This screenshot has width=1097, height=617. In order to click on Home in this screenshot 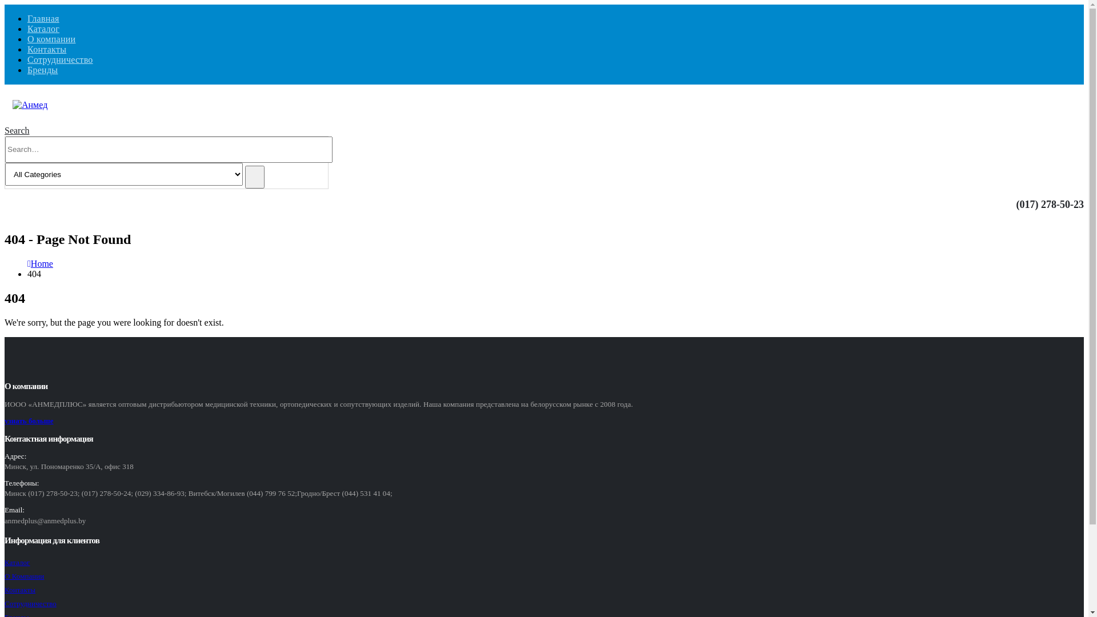, I will do `click(42, 264)`.